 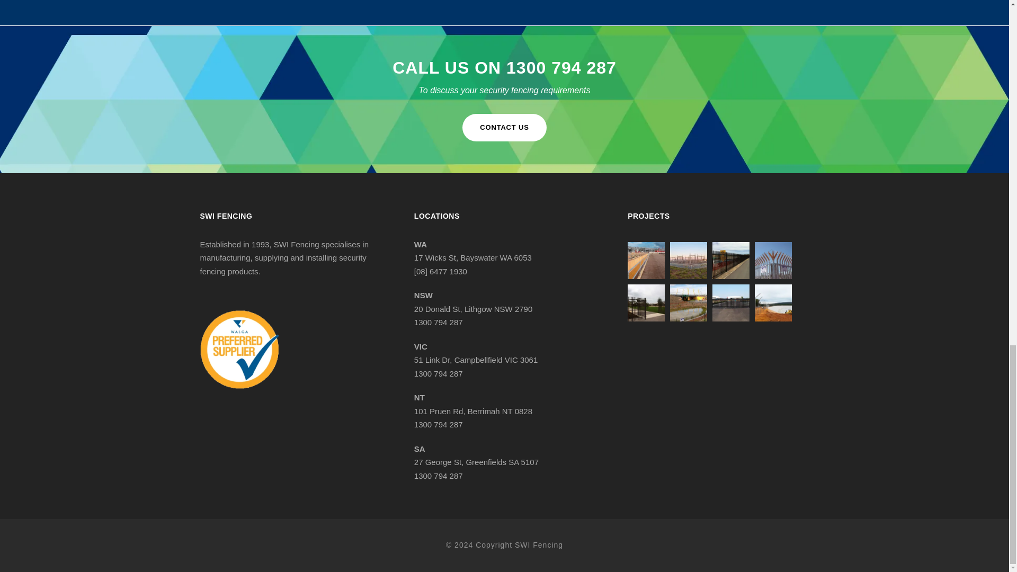 I want to click on Binningup Desalination Plant high security palisade fencing, so click(x=731, y=261).